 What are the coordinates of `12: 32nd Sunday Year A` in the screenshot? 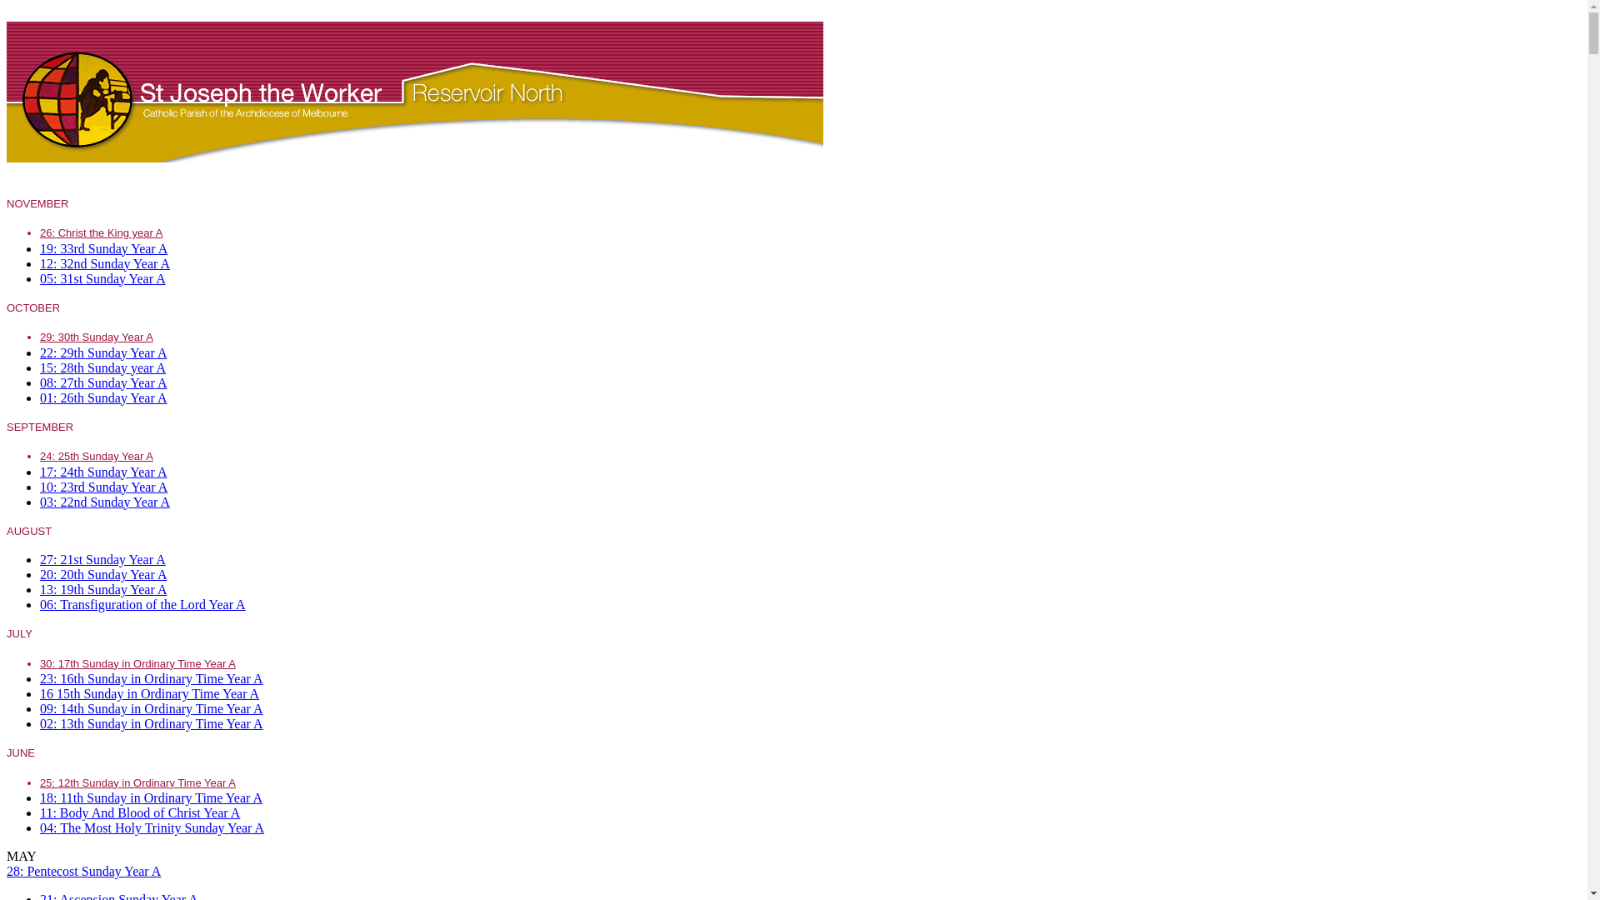 It's located at (105, 263).